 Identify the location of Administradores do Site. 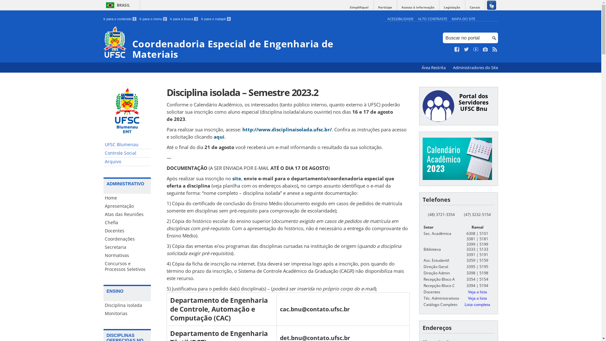
(475, 68).